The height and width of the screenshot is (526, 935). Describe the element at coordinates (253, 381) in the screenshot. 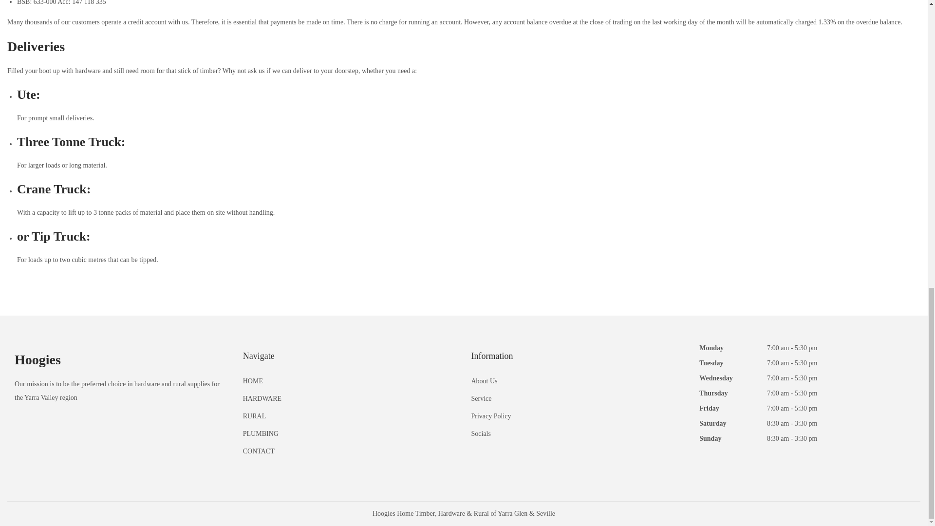

I see `HOME` at that location.